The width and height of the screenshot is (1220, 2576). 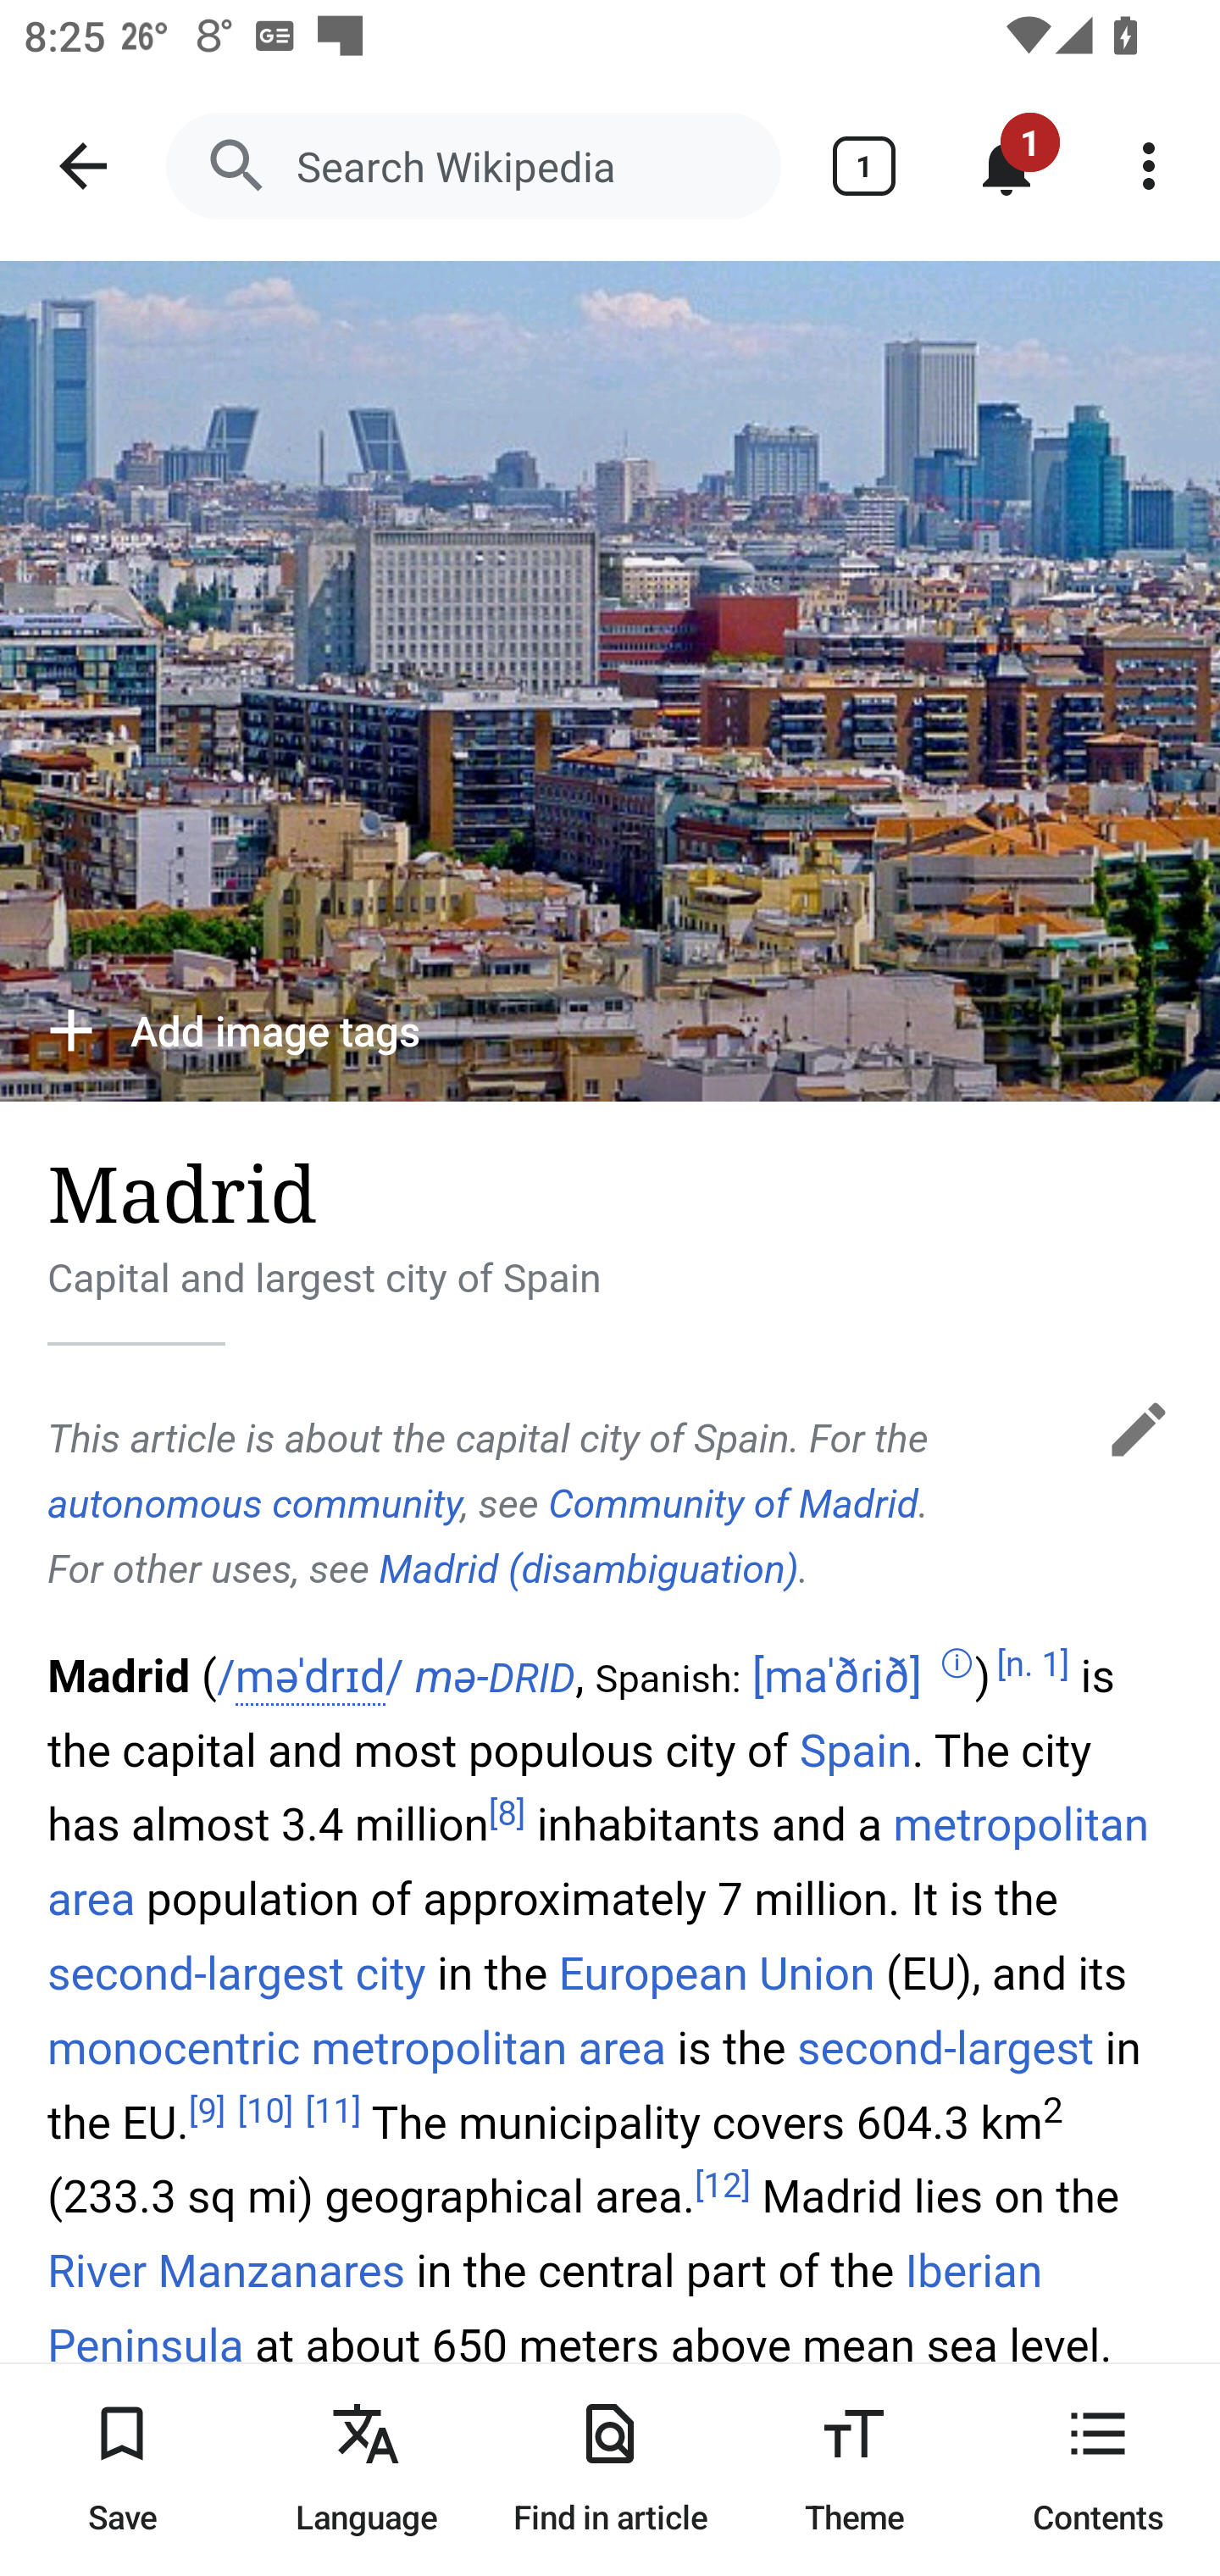 I want to click on mə-DRID English pronunciation respelling, so click(x=495, y=1676).